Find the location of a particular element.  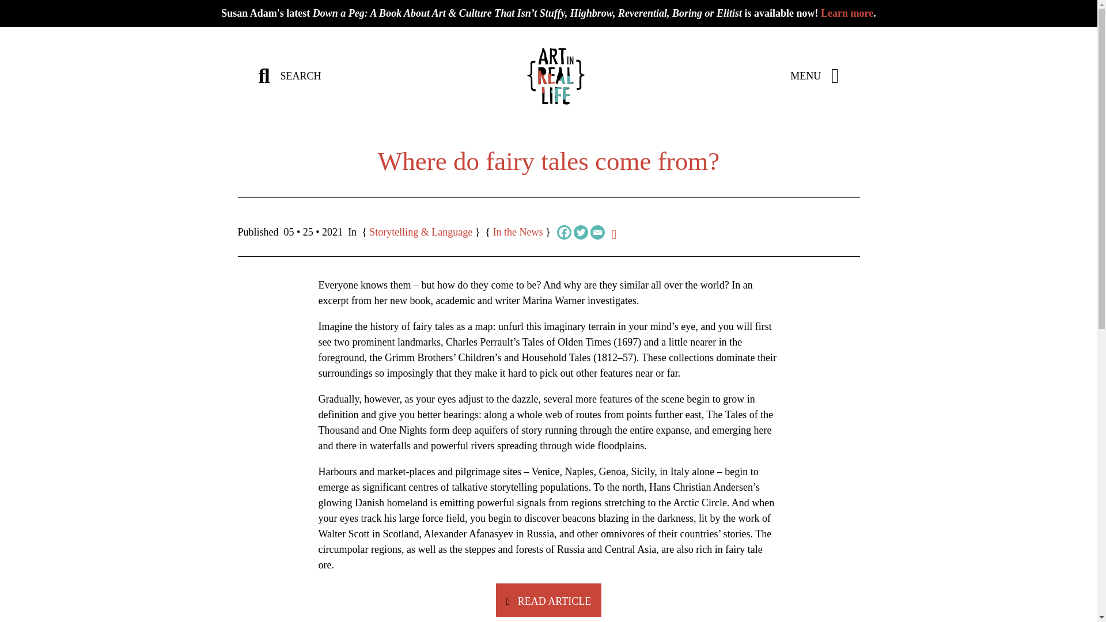

Twitter is located at coordinates (581, 232).